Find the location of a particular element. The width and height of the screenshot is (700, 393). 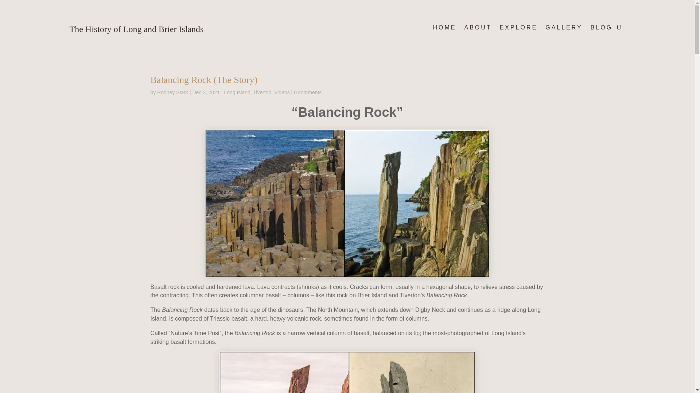

GALLERY is located at coordinates (564, 29).